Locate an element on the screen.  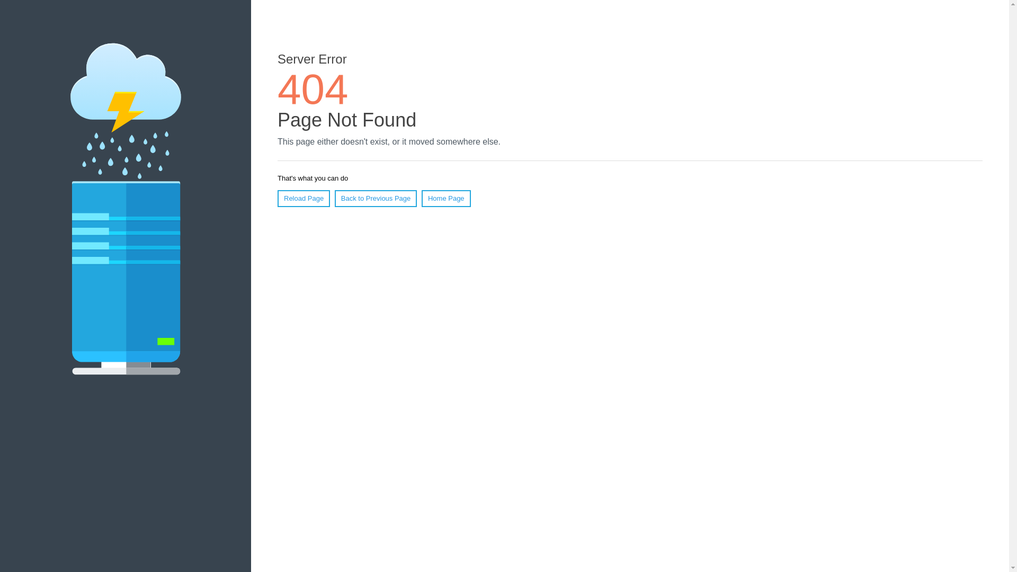
Home Page is located at coordinates (446, 199).